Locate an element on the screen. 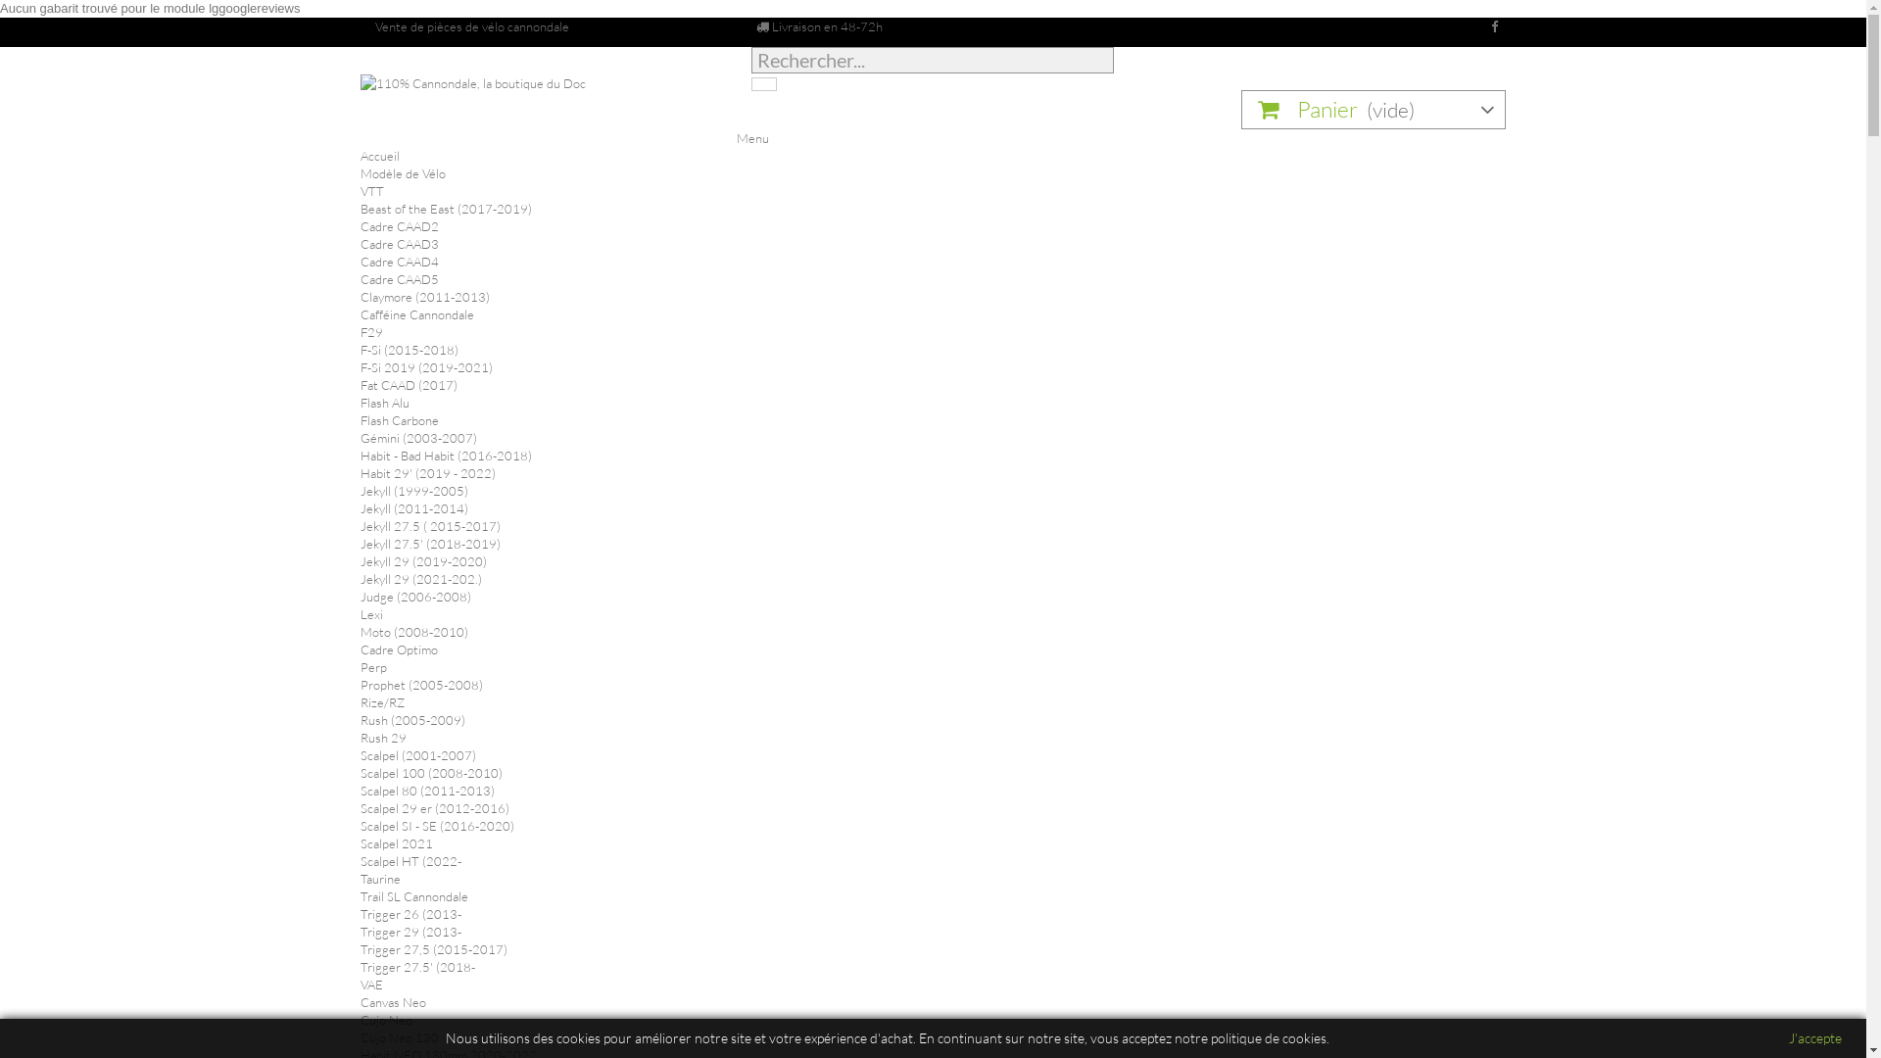 The height and width of the screenshot is (1058, 1881). Flash Carbone is located at coordinates (400, 420).